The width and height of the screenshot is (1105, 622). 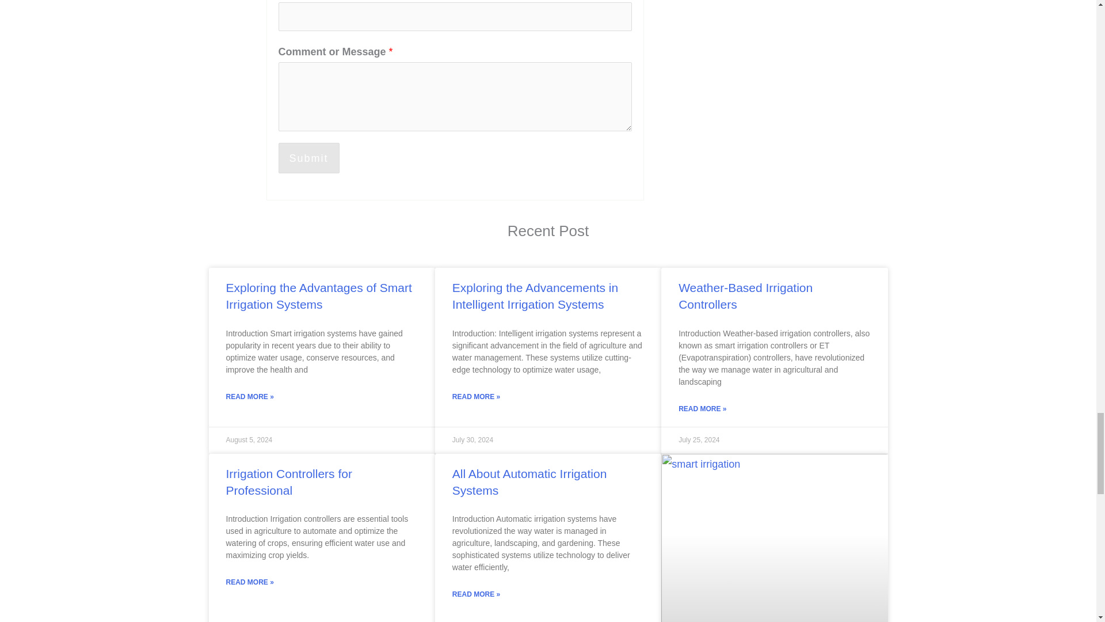 What do you see at coordinates (535, 296) in the screenshot?
I see `Exploring the Advancements in Intelligent Irrigation Systems` at bounding box center [535, 296].